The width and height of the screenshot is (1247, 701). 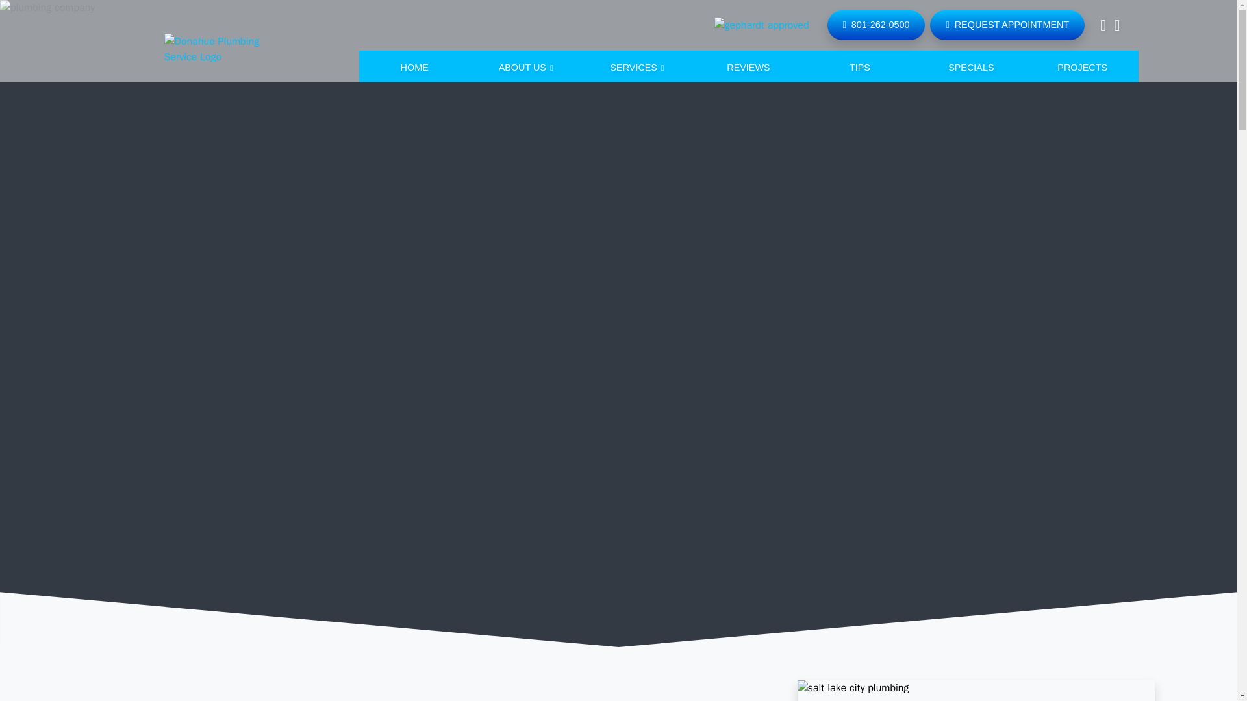 What do you see at coordinates (876, 25) in the screenshot?
I see `801-262-0500` at bounding box center [876, 25].